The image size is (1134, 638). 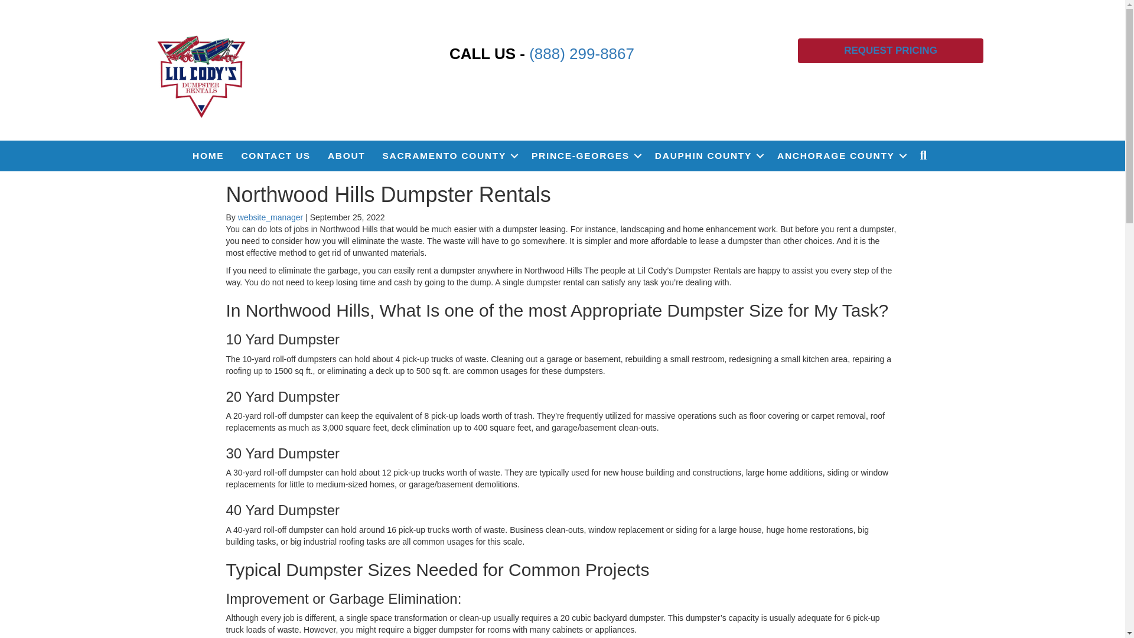 What do you see at coordinates (201, 74) in the screenshot?
I see `lilcodysdumpsters` at bounding box center [201, 74].